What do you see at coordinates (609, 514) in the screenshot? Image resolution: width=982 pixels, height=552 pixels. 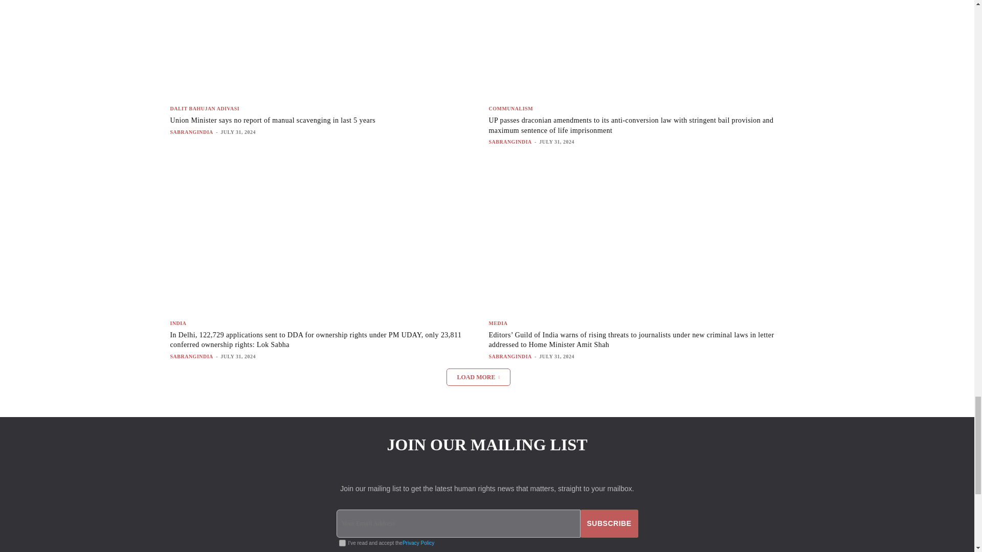 I see `Subscribe` at bounding box center [609, 514].